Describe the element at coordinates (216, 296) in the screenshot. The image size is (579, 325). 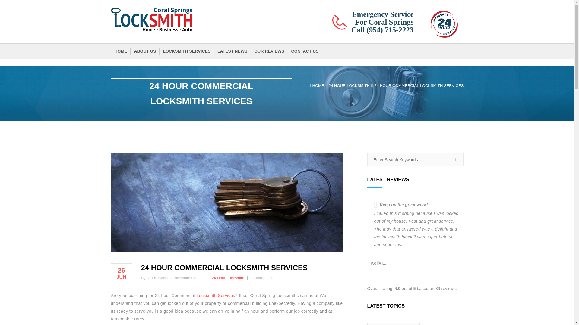
I see `Locksmith Services` at that location.